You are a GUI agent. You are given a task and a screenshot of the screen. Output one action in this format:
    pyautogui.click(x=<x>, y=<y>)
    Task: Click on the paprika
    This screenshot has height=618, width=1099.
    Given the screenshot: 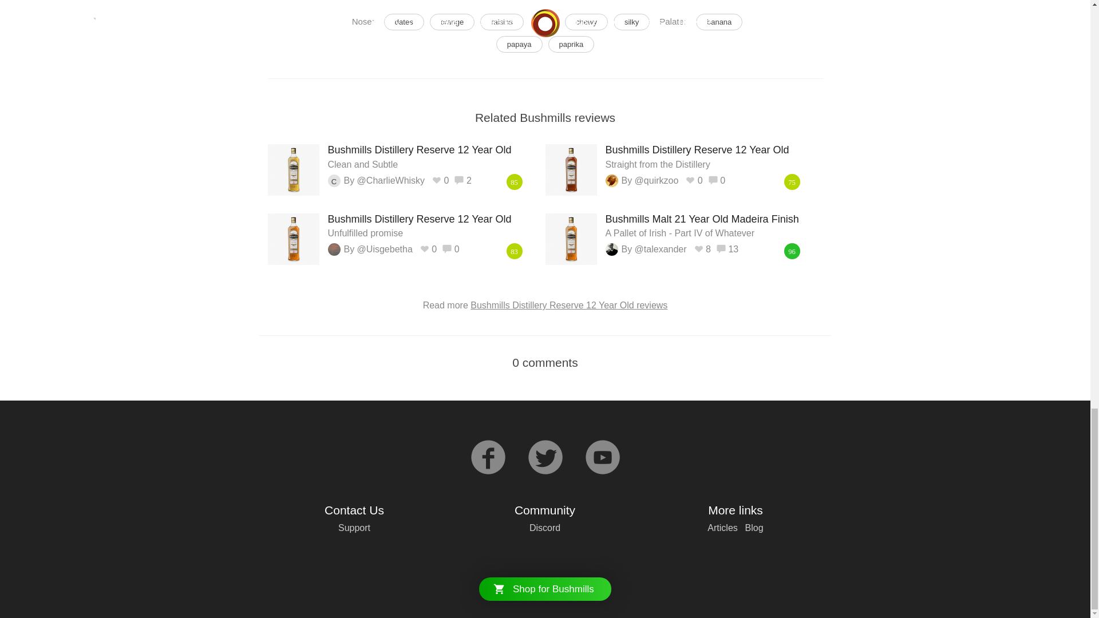 What is the action you would take?
    pyautogui.click(x=404, y=22)
    